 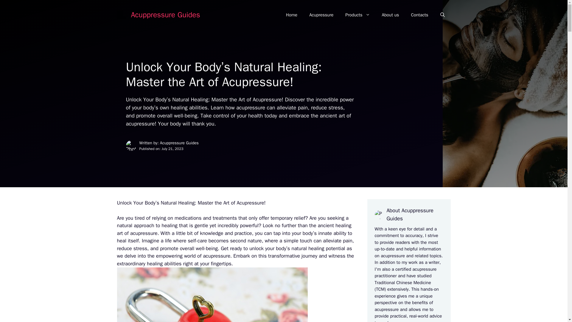 What do you see at coordinates (321, 15) in the screenshot?
I see `Acupressure` at bounding box center [321, 15].